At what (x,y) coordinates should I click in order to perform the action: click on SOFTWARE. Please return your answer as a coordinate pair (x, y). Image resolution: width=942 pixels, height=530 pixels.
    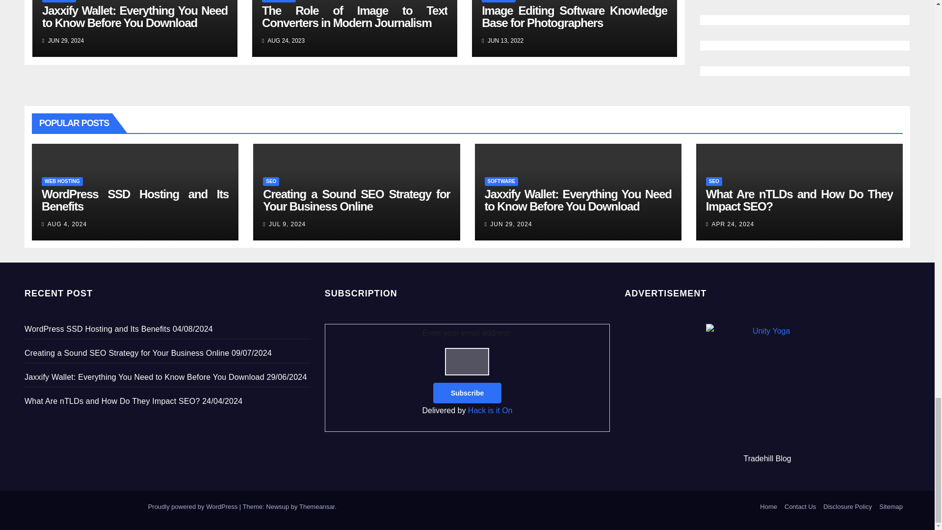
    Looking at the image, I should click on (279, 1).